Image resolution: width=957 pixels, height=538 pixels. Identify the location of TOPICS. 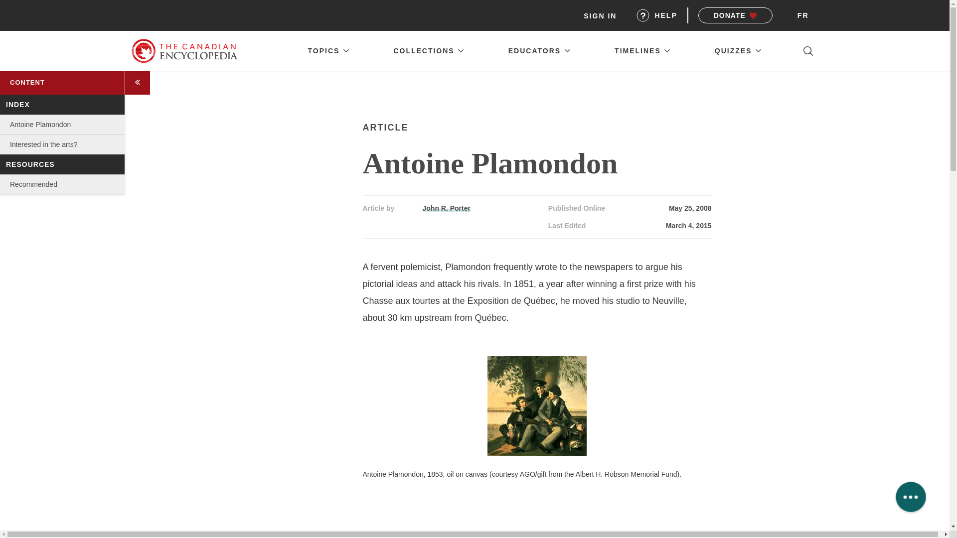
(328, 51).